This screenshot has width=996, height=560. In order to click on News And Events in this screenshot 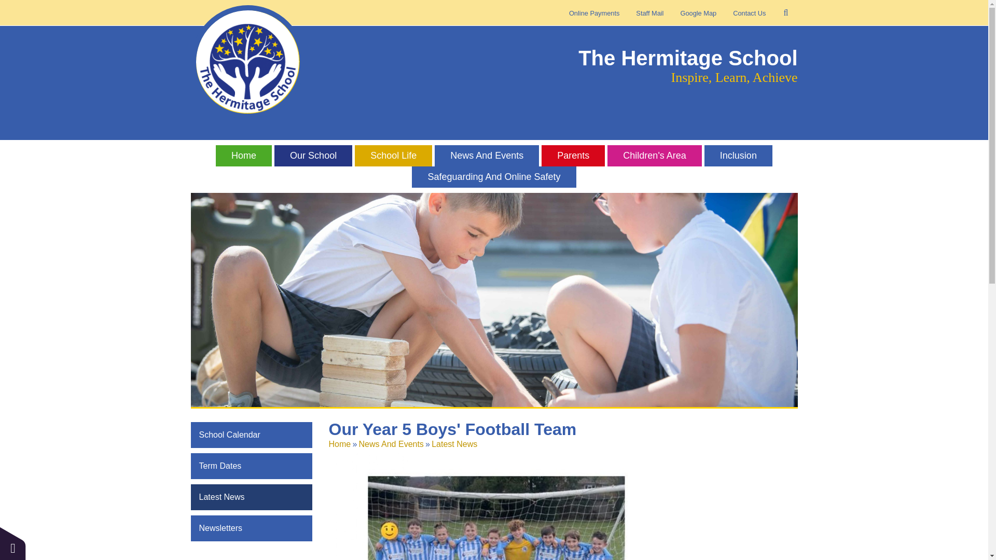, I will do `click(391, 444)`.